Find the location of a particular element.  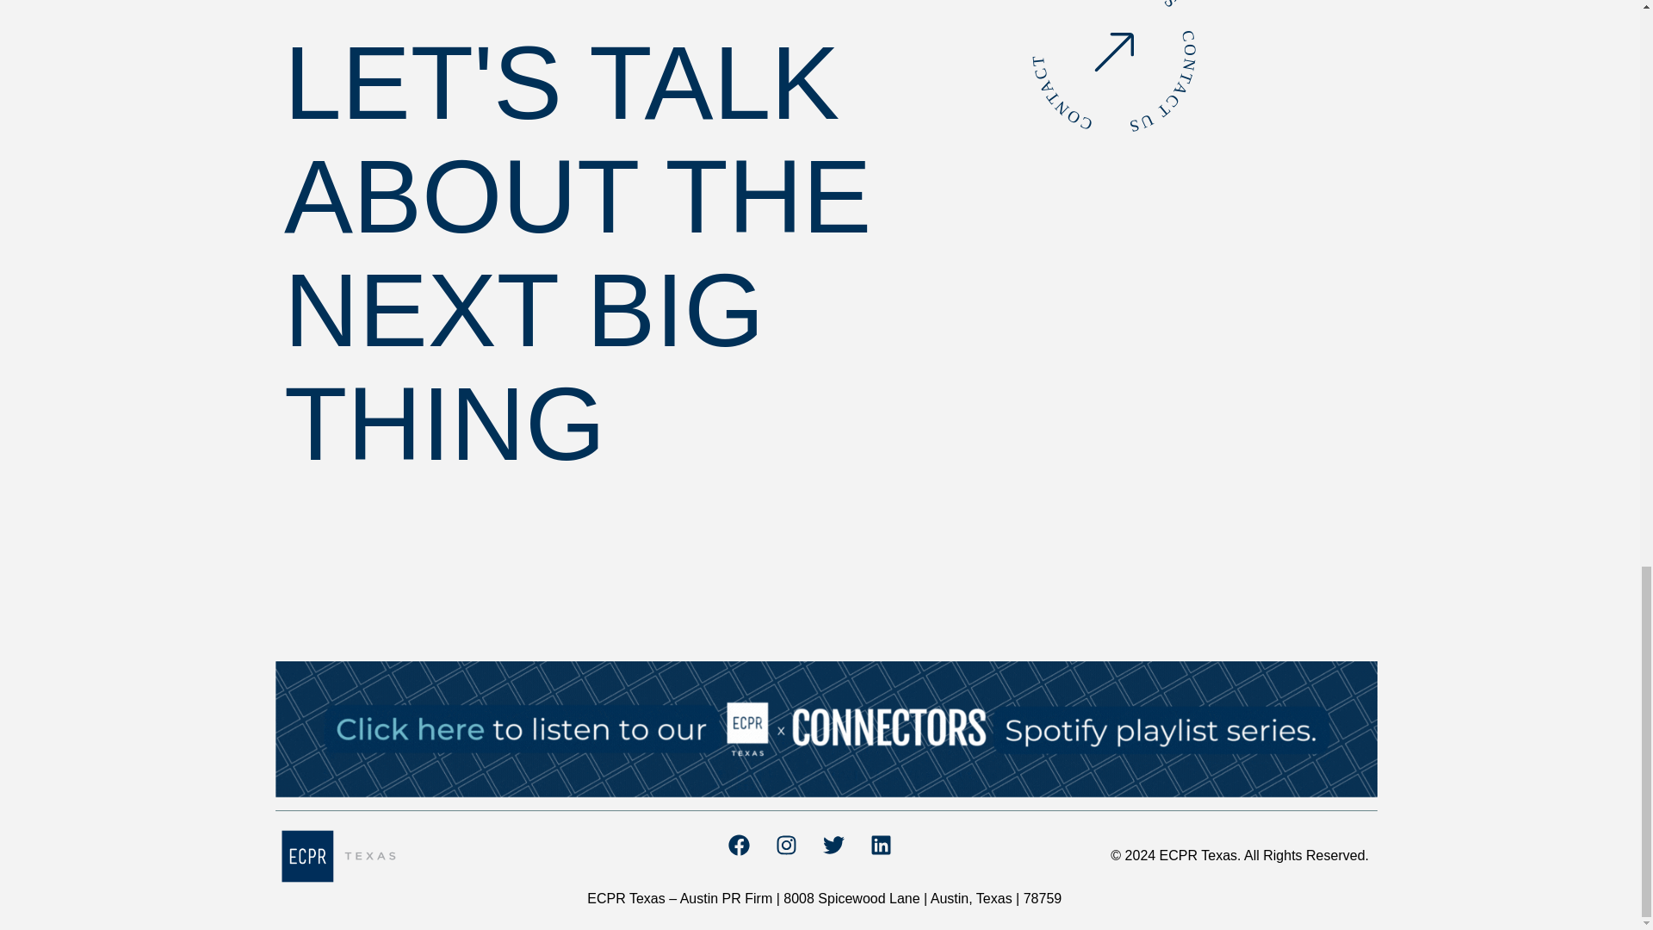

CONTACT US CONTACT US CONTACT US is located at coordinates (1114, 74).